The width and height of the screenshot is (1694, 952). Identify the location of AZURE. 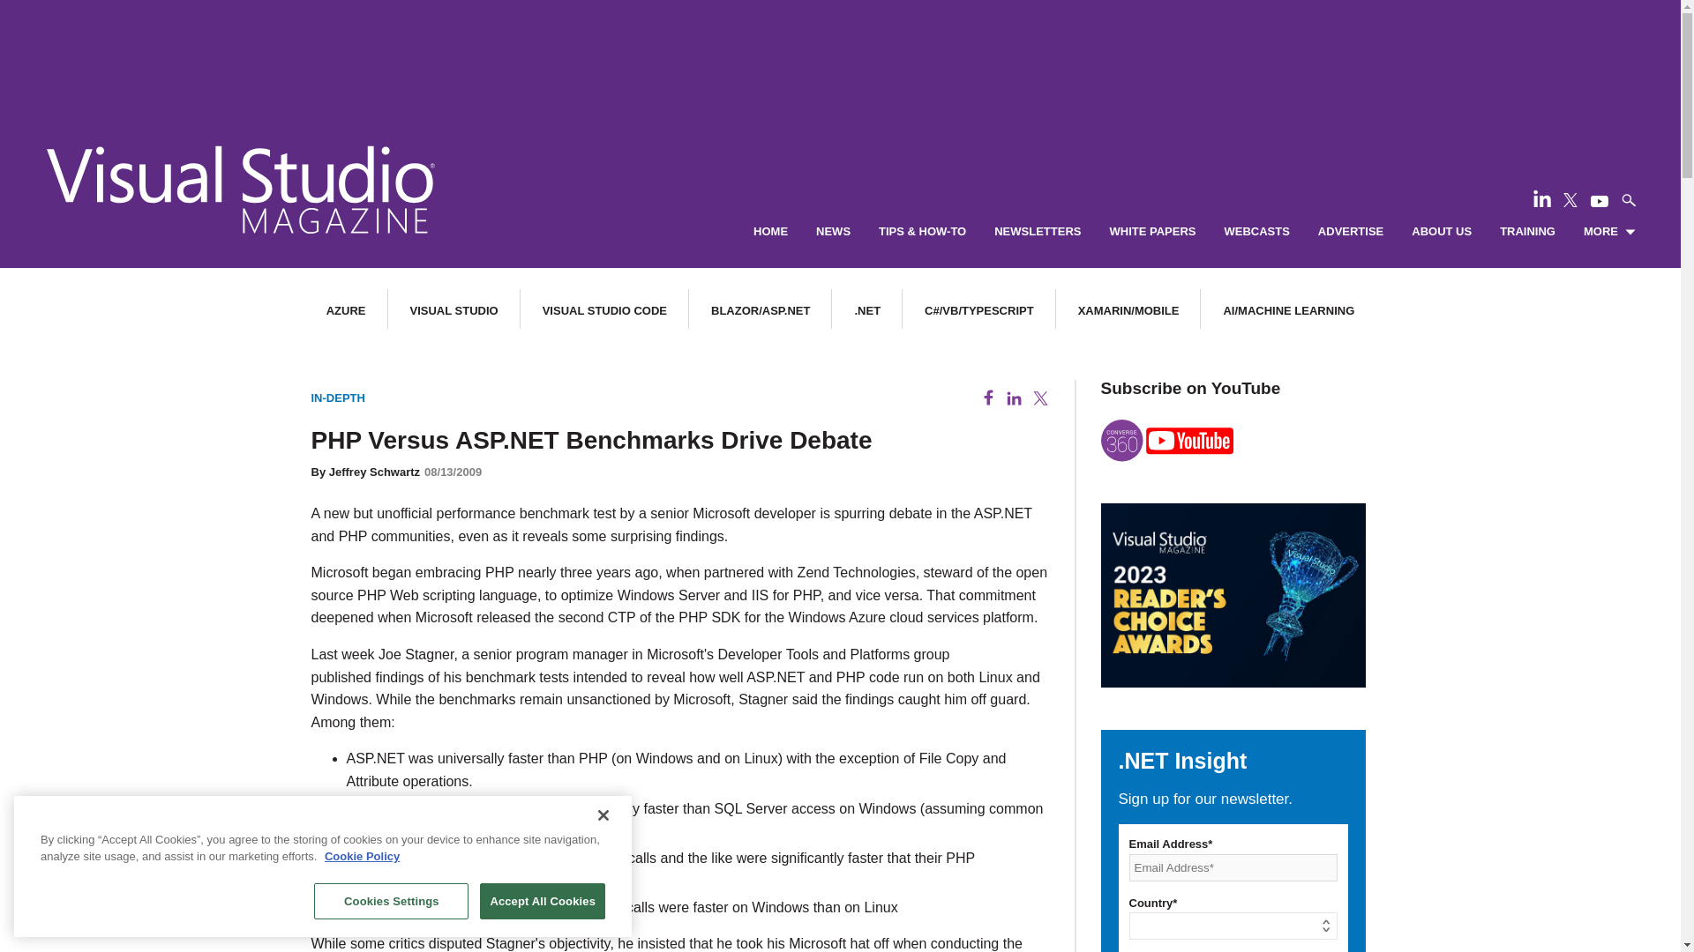
(346, 310).